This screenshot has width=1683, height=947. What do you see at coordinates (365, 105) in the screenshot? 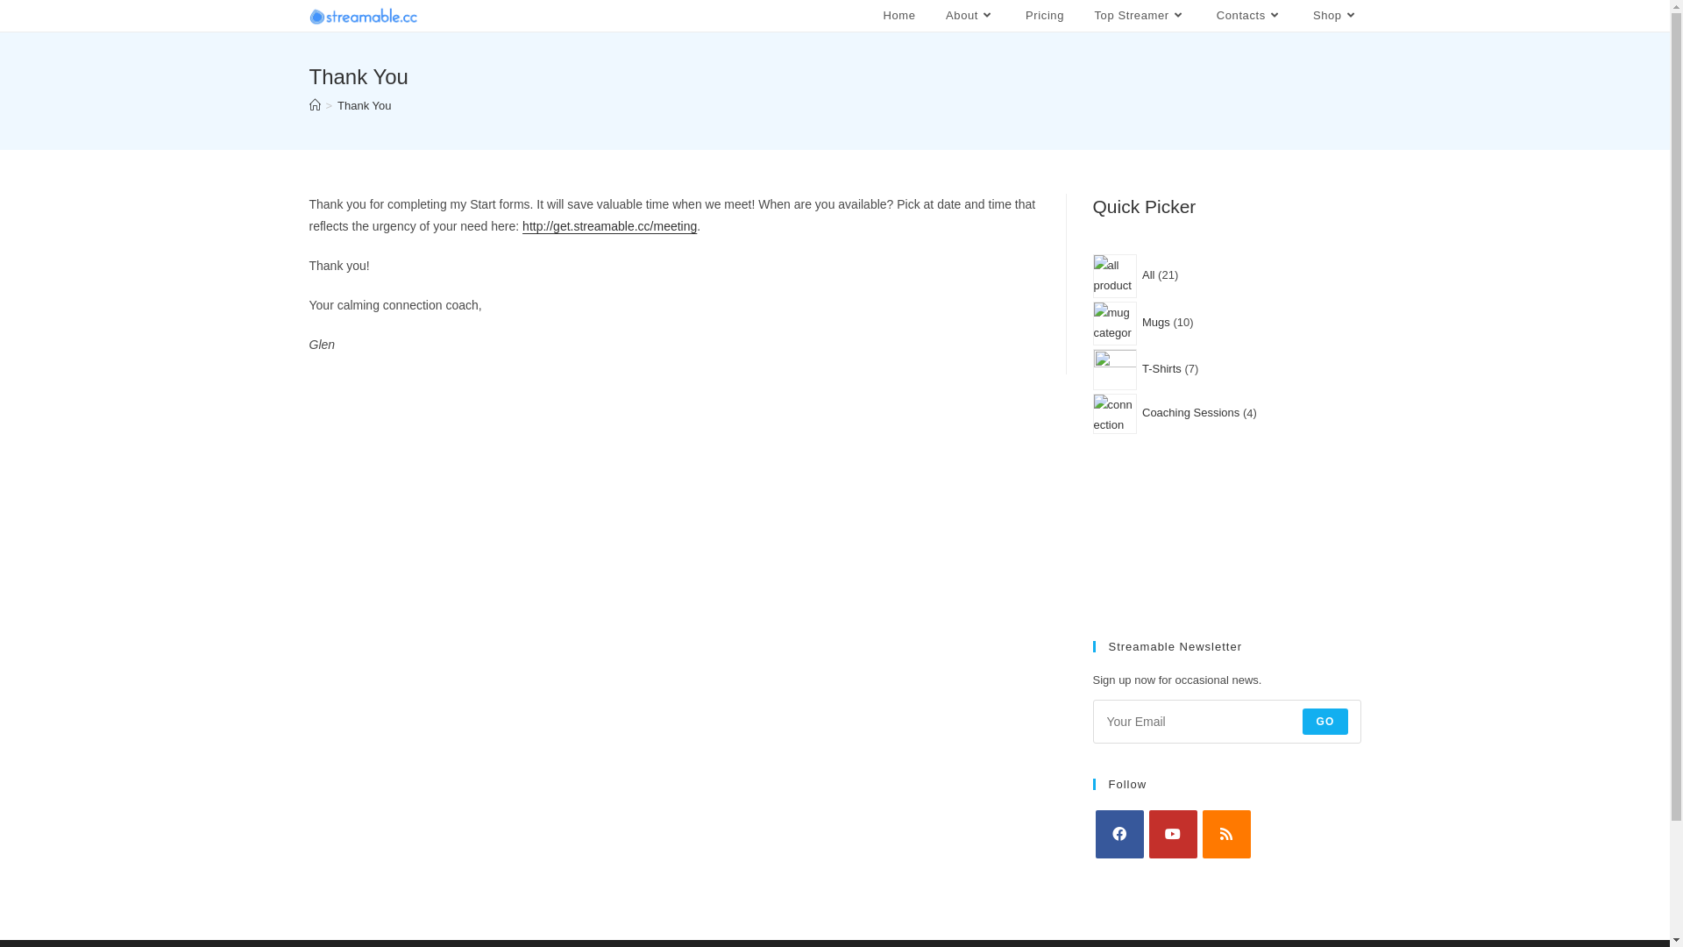
I see `Thank You` at bounding box center [365, 105].